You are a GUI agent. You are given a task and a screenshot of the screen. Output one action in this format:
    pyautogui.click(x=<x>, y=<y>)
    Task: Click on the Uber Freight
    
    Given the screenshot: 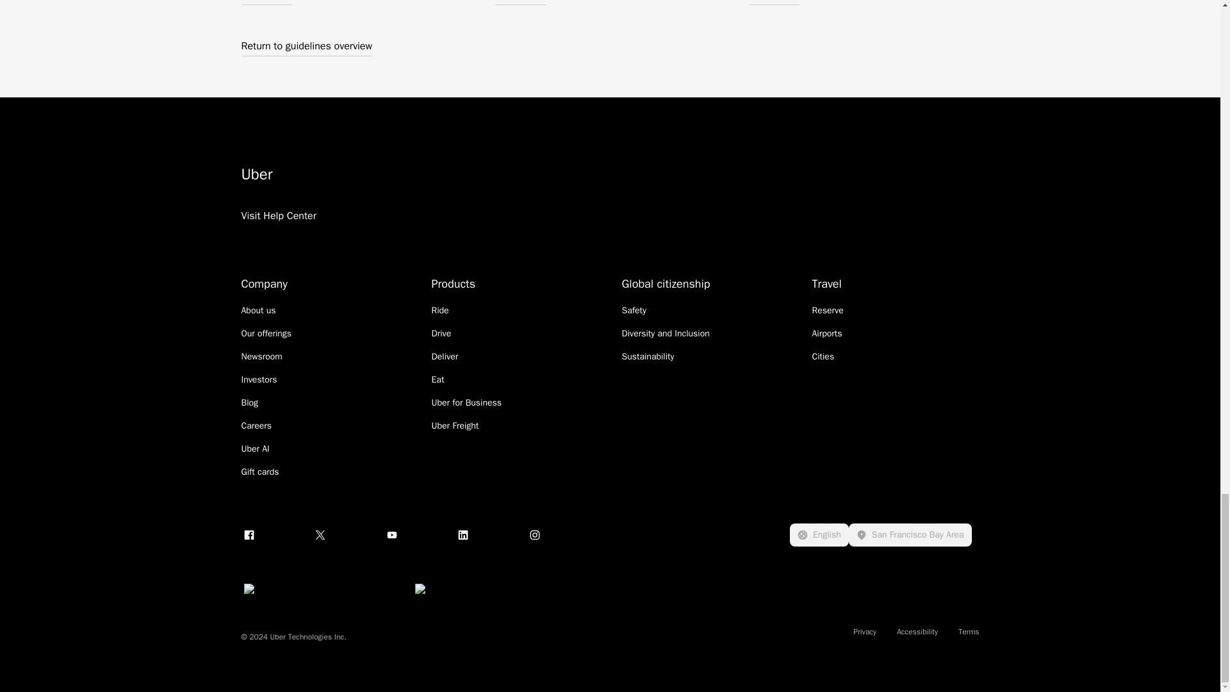 What is the action you would take?
    pyautogui.click(x=455, y=425)
    